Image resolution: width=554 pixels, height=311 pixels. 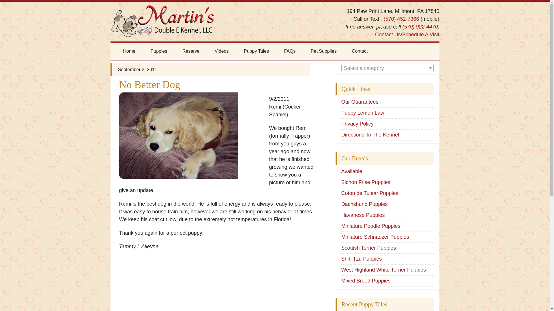 What do you see at coordinates (365, 182) in the screenshot?
I see `Bichon Frise Puppies` at bounding box center [365, 182].